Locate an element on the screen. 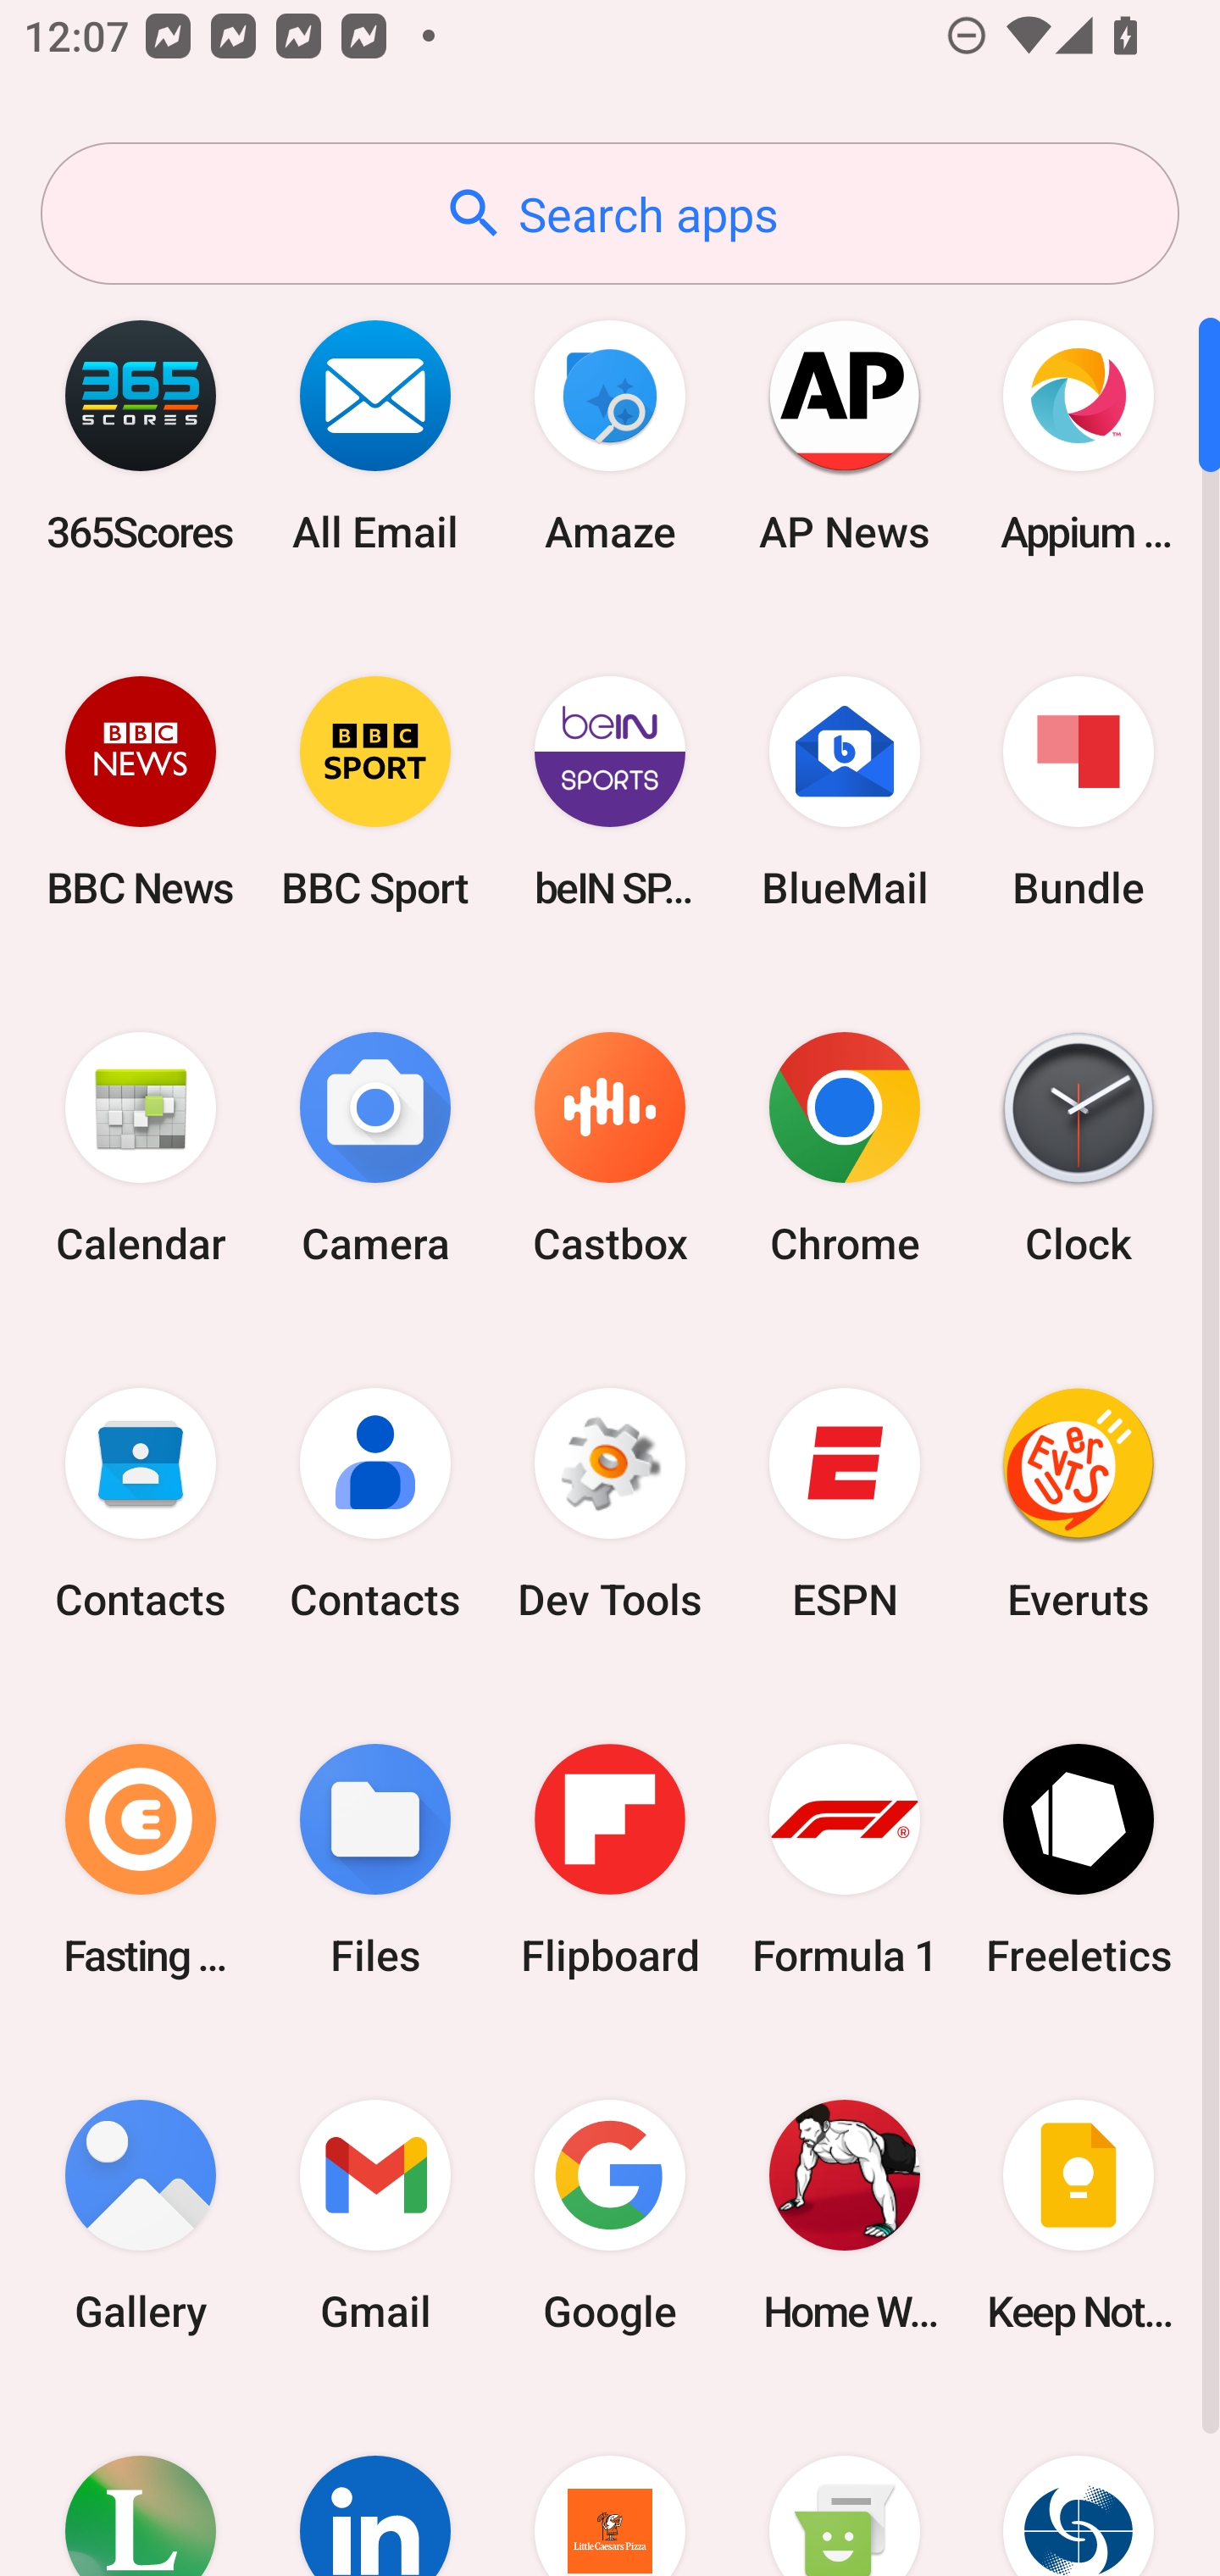  Fasting Coach is located at coordinates (141, 1859).